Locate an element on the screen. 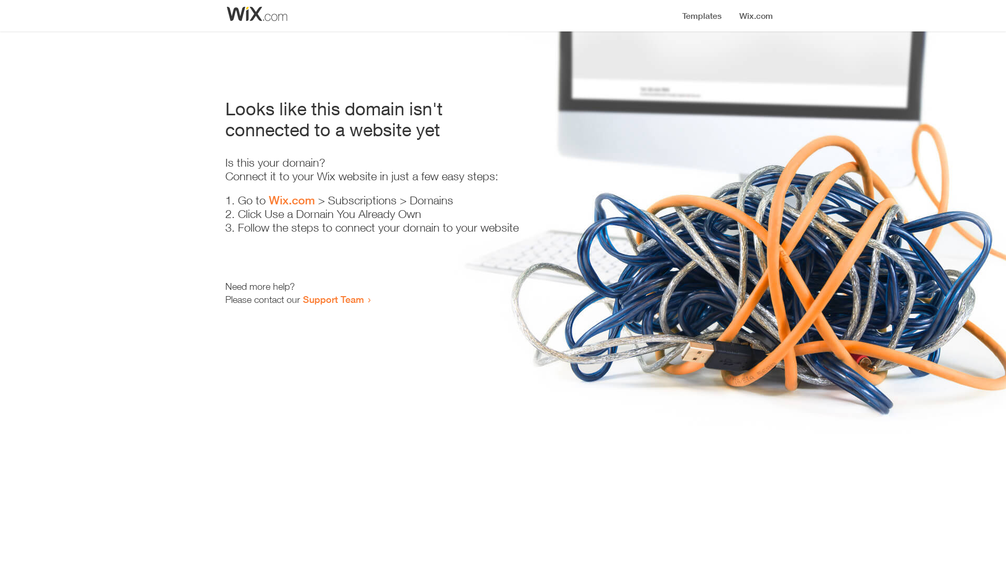  Wix.com is located at coordinates (292, 200).